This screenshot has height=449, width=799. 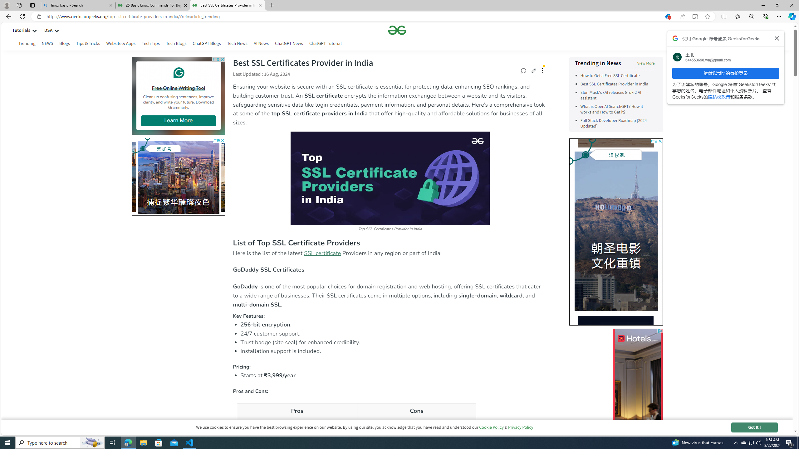 I want to click on Privacy Policy, so click(x=521, y=427).